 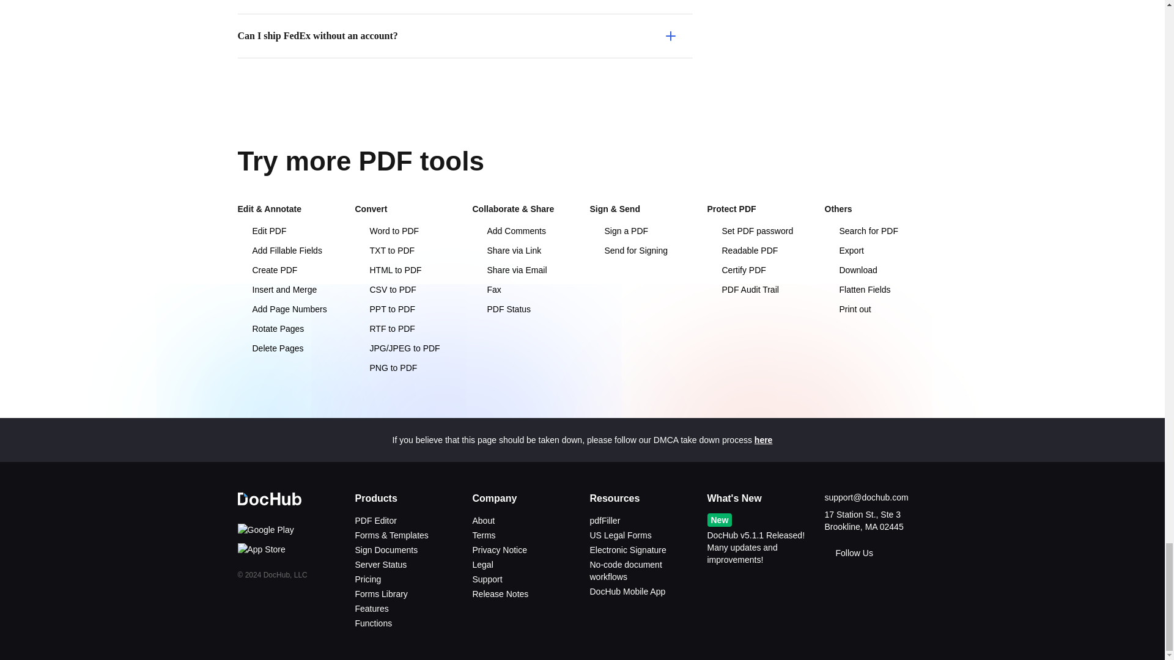 I want to click on Word to PDF, so click(x=406, y=231).